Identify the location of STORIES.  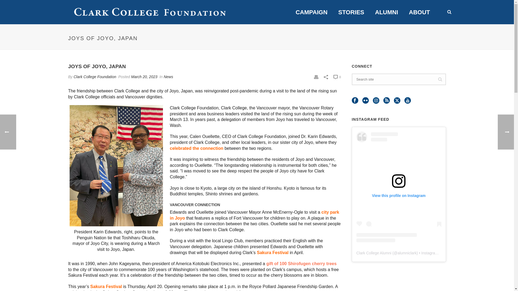
(351, 12).